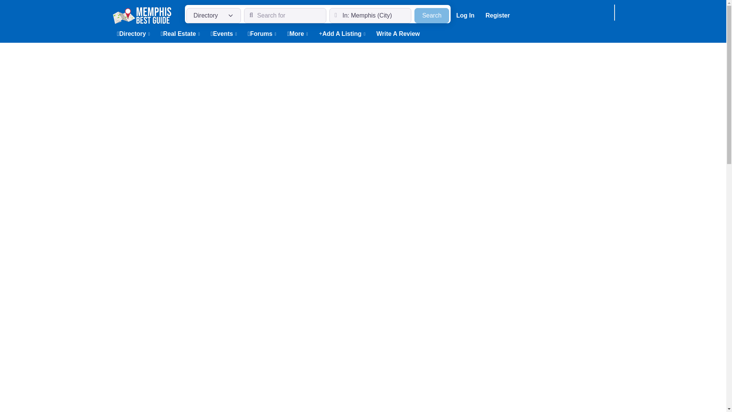  What do you see at coordinates (297, 34) in the screenshot?
I see `Directory` at bounding box center [297, 34].